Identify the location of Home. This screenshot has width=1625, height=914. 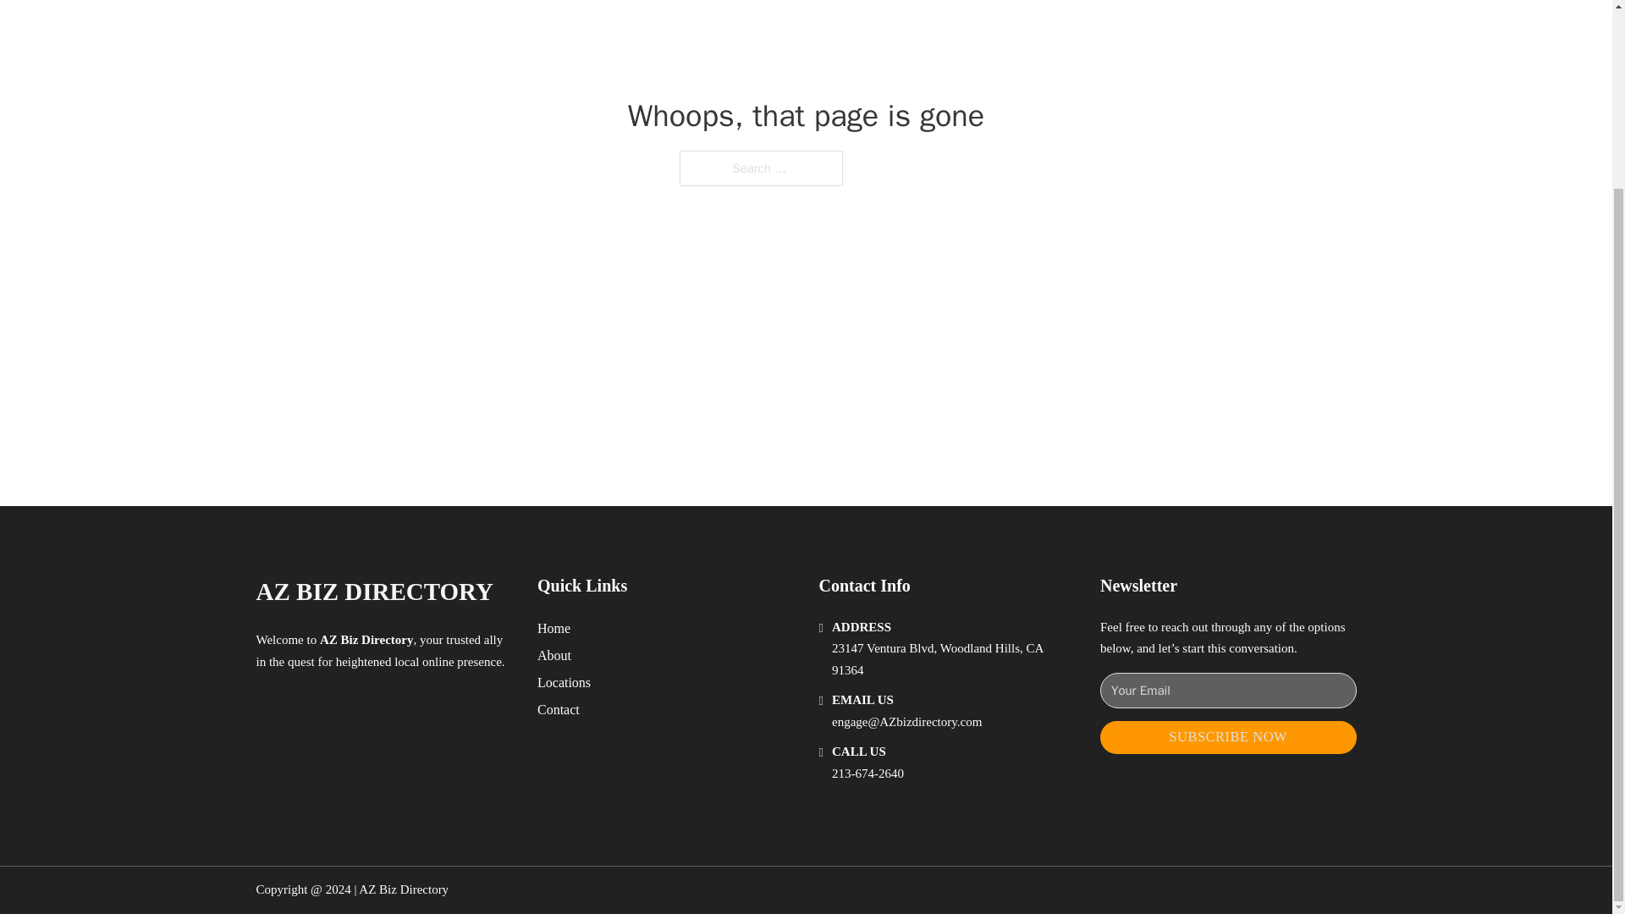
(554, 628).